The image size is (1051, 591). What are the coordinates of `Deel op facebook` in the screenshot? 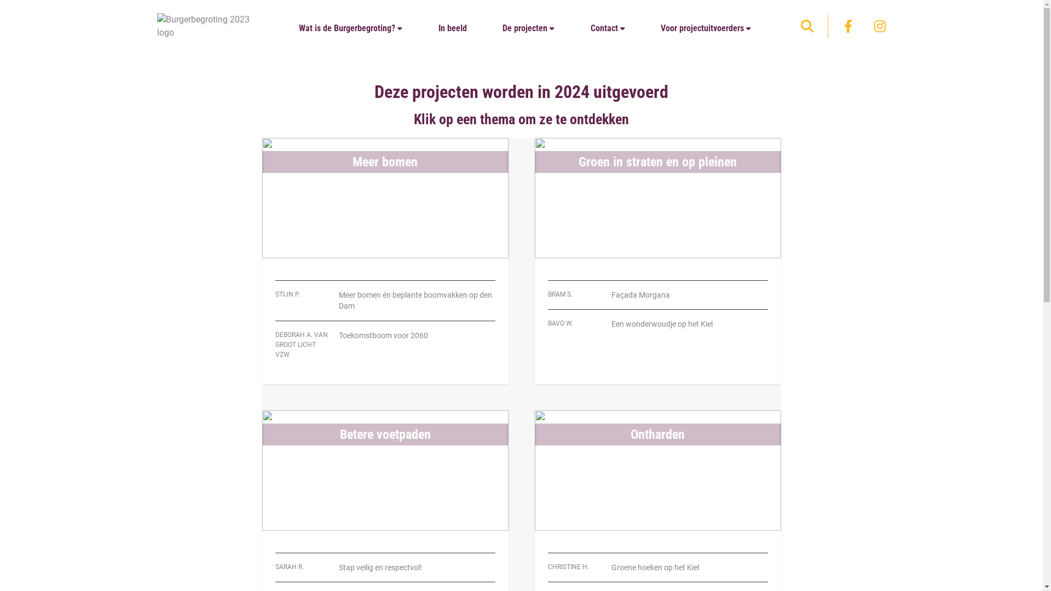 It's located at (848, 26).